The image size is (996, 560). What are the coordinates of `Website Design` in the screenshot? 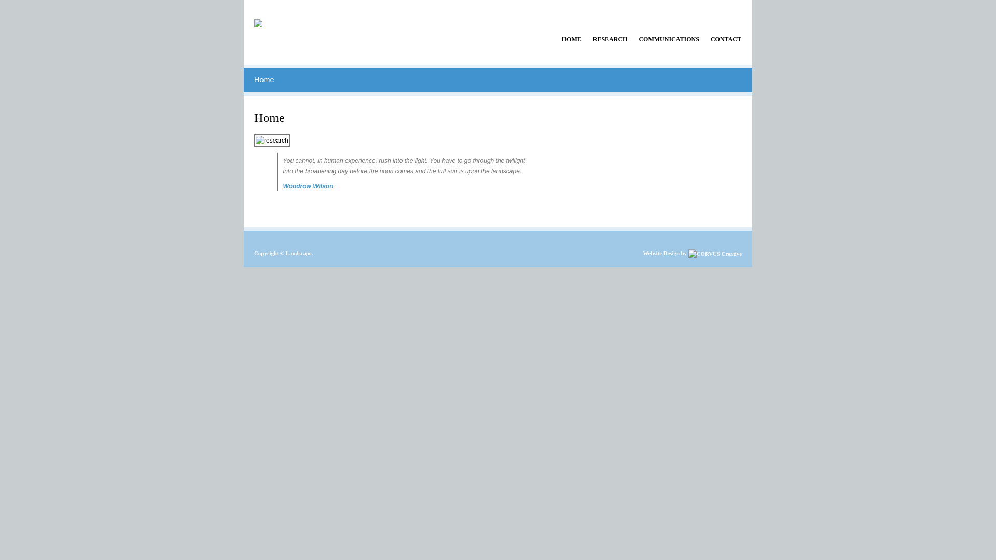 It's located at (661, 253).